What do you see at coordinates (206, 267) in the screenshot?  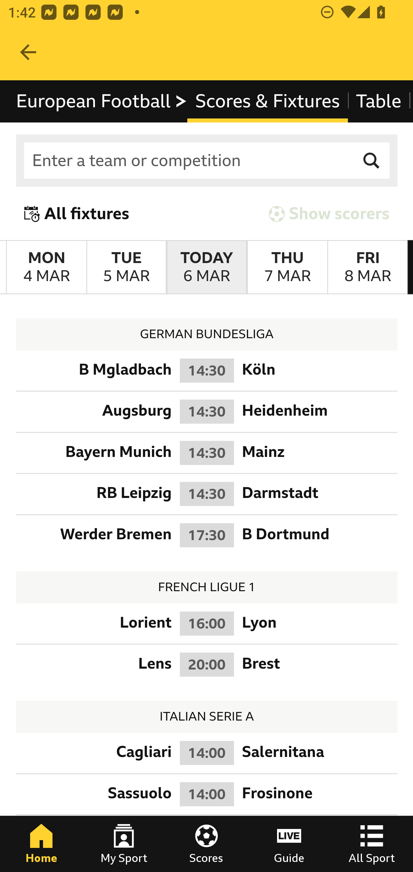 I see `TodayMarch 6th Today March 6th` at bounding box center [206, 267].